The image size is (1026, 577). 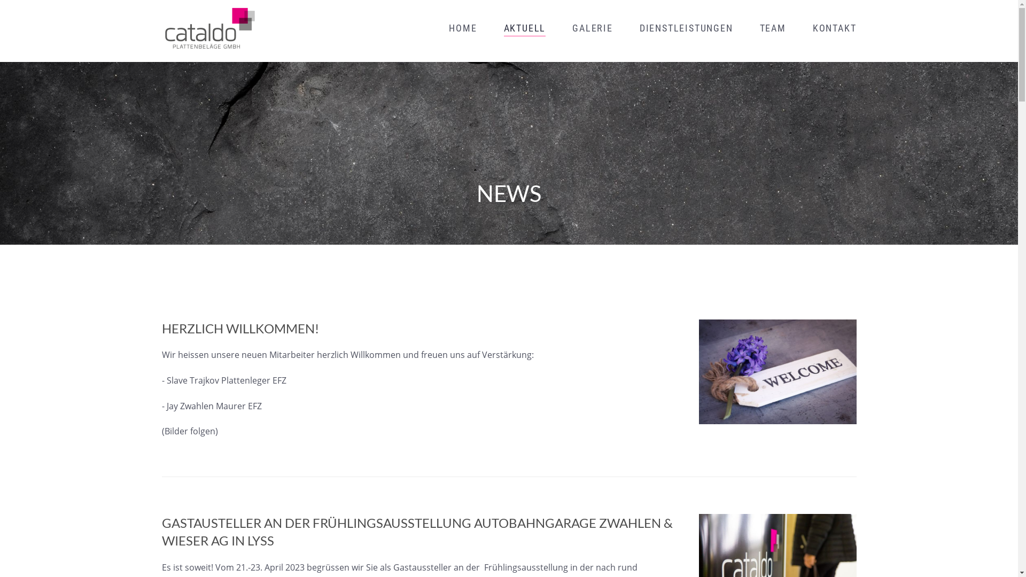 I want to click on AKTUELL, so click(x=525, y=28).